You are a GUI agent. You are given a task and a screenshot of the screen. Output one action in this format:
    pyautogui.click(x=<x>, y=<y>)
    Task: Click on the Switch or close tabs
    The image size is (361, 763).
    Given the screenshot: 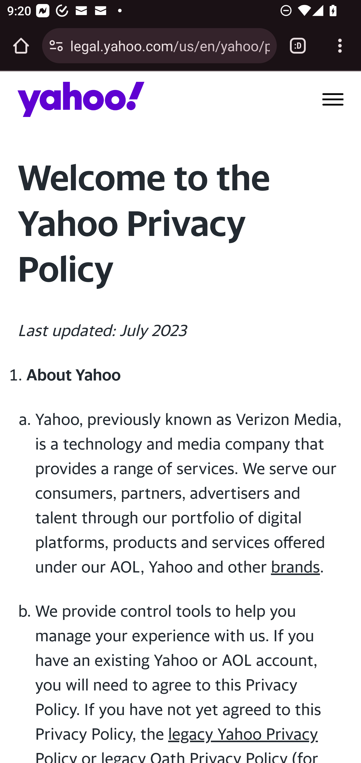 What is the action you would take?
    pyautogui.click(x=298, y=46)
    